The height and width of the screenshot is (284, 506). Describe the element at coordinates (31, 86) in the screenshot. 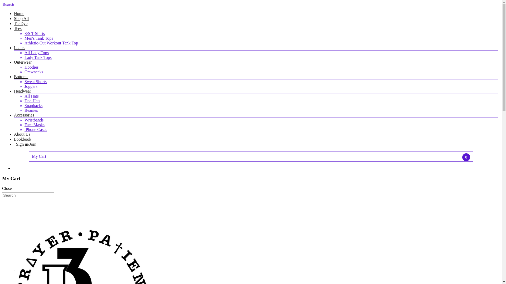

I see `Joggers` at that location.